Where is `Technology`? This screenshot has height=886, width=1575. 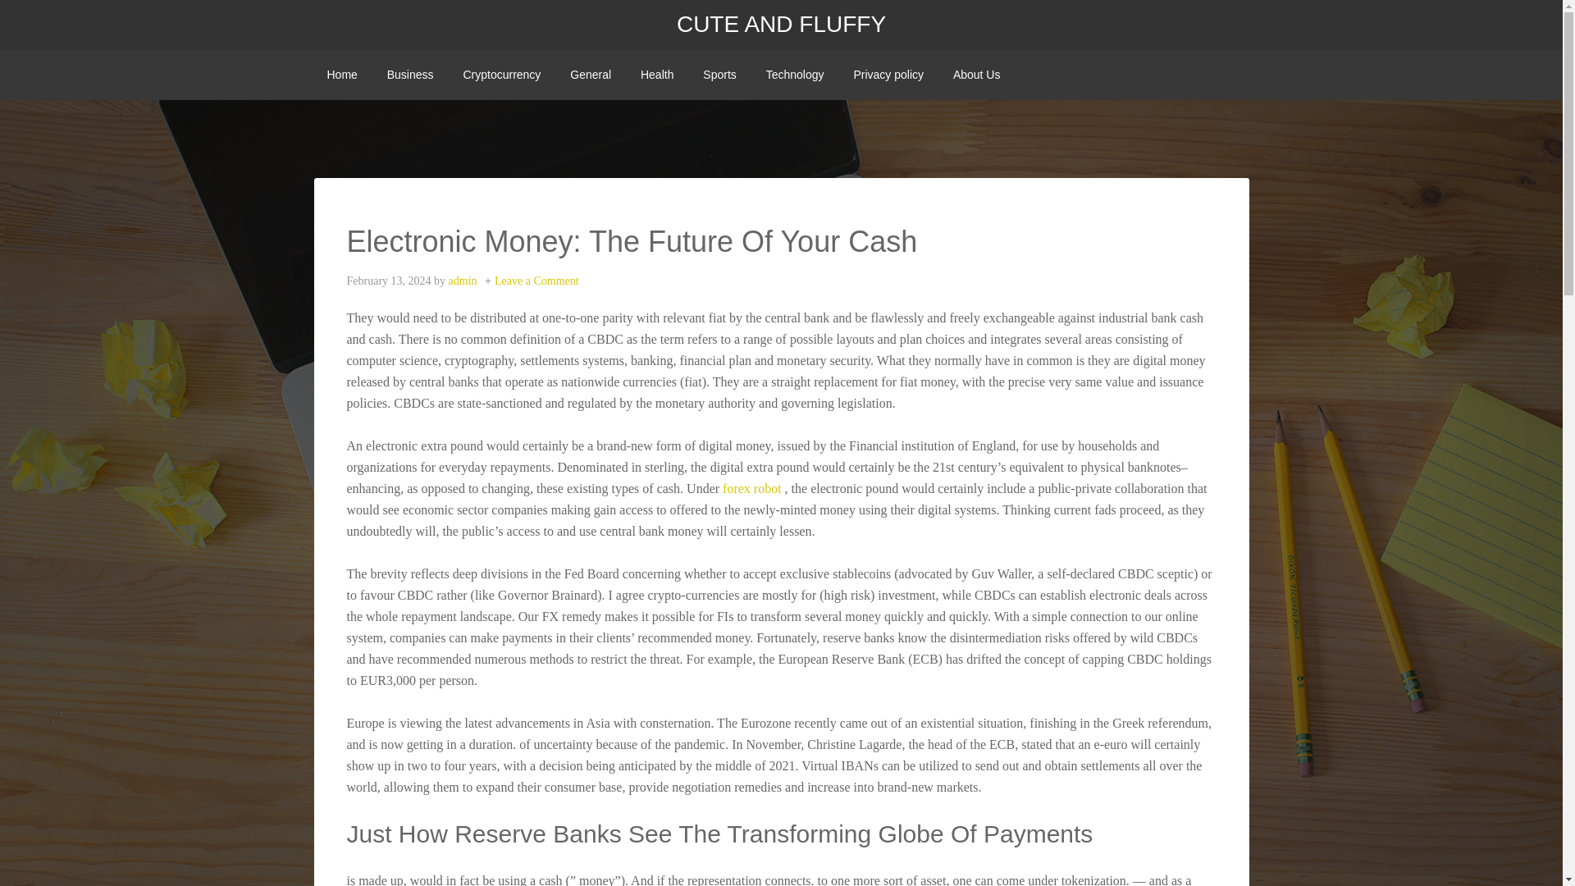 Technology is located at coordinates (795, 75).